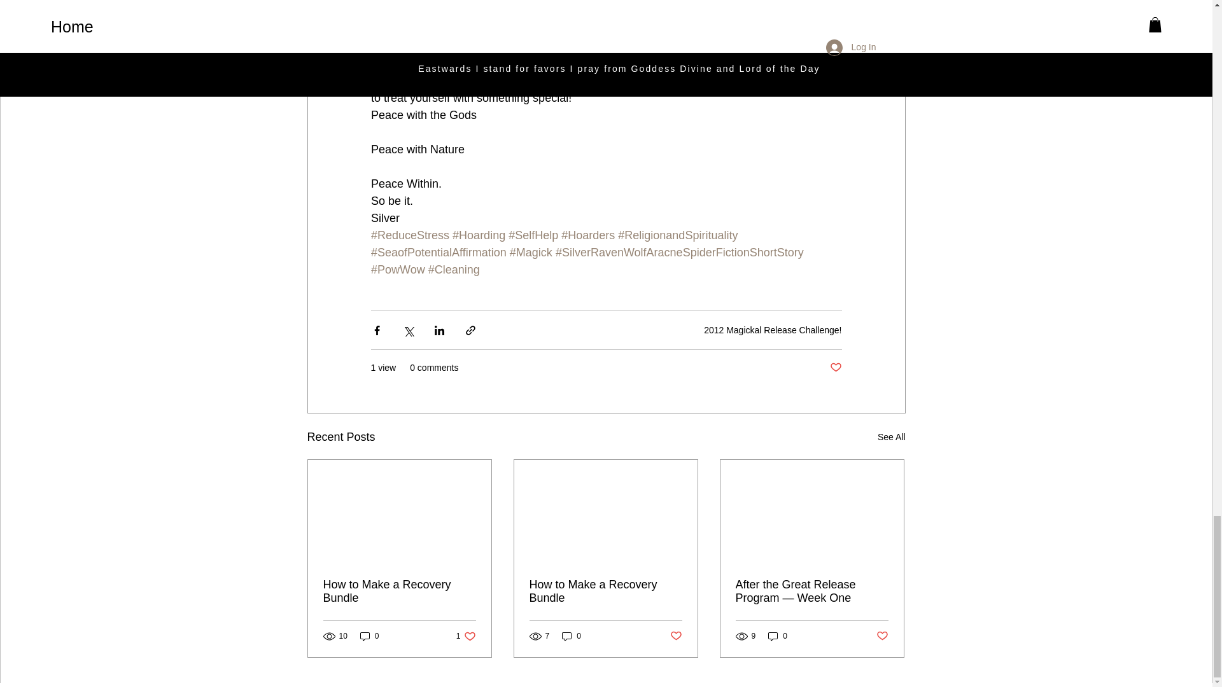  I want to click on Post not marked as liked, so click(835, 368).